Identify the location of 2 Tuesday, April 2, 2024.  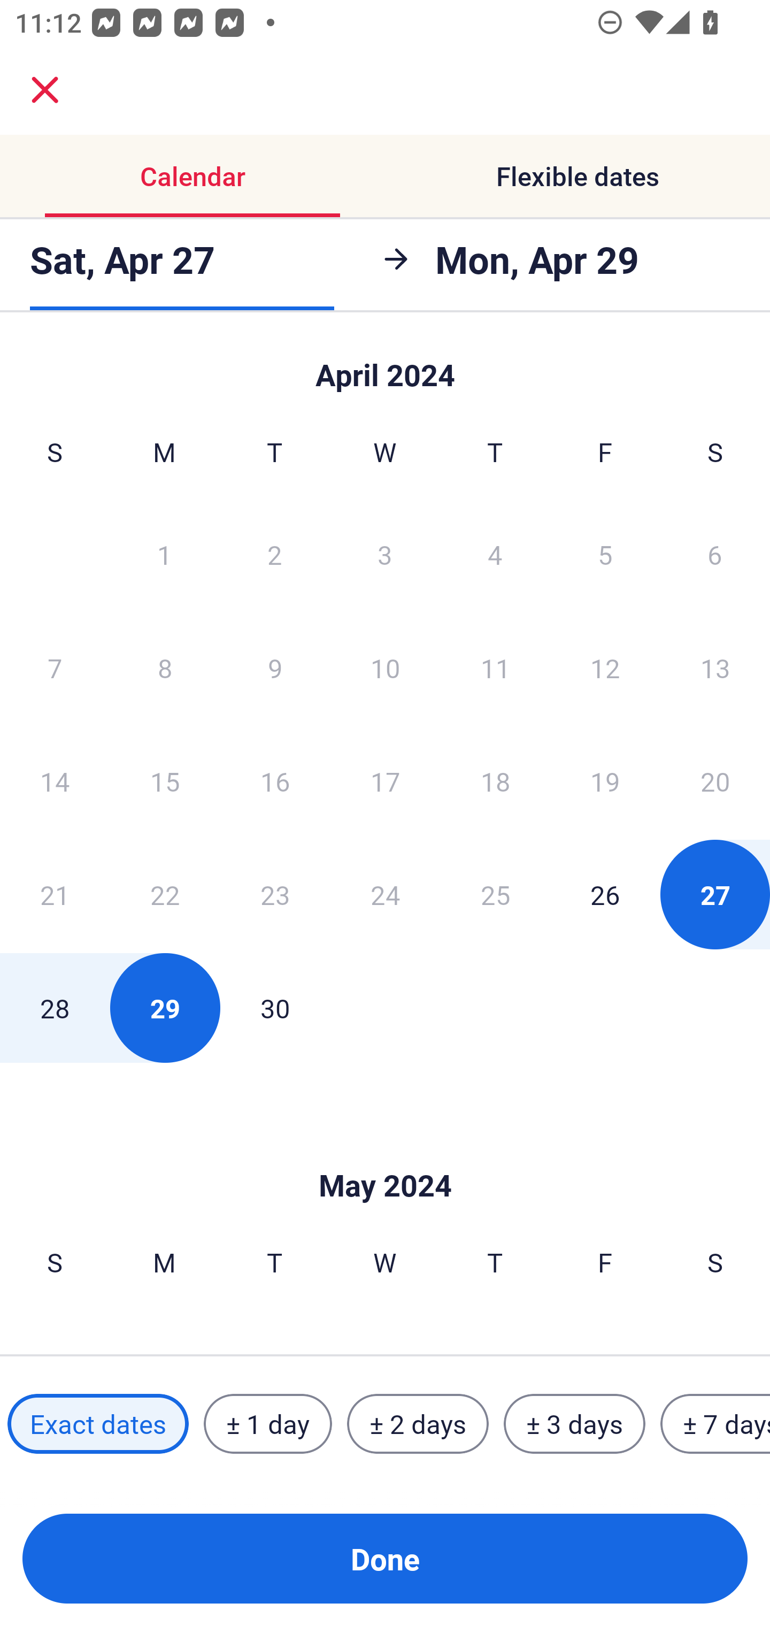
(274, 554).